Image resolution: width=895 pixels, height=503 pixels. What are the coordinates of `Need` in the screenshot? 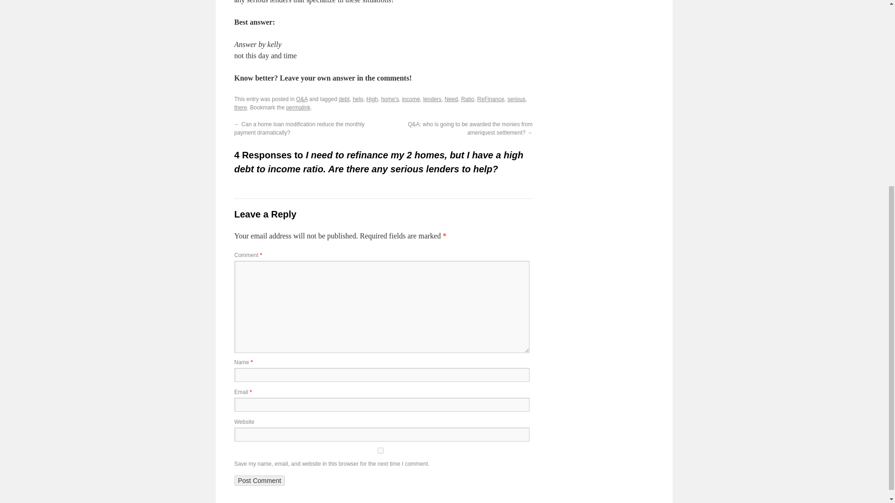 It's located at (451, 99).